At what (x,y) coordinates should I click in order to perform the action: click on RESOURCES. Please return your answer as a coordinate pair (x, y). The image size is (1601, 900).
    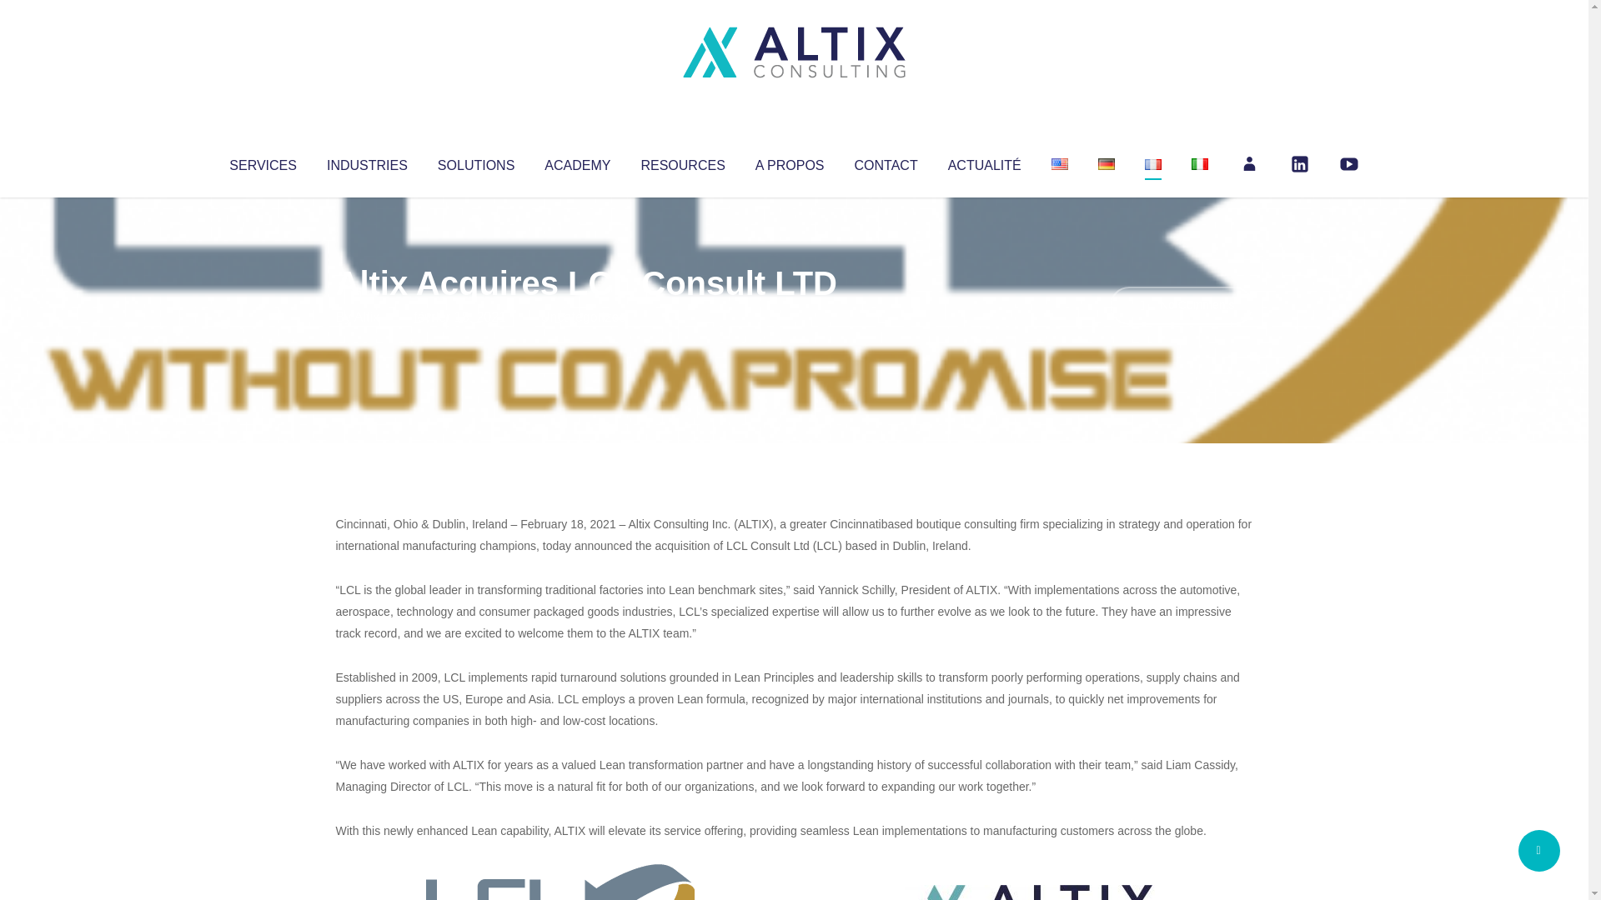
    Looking at the image, I should click on (682, 162).